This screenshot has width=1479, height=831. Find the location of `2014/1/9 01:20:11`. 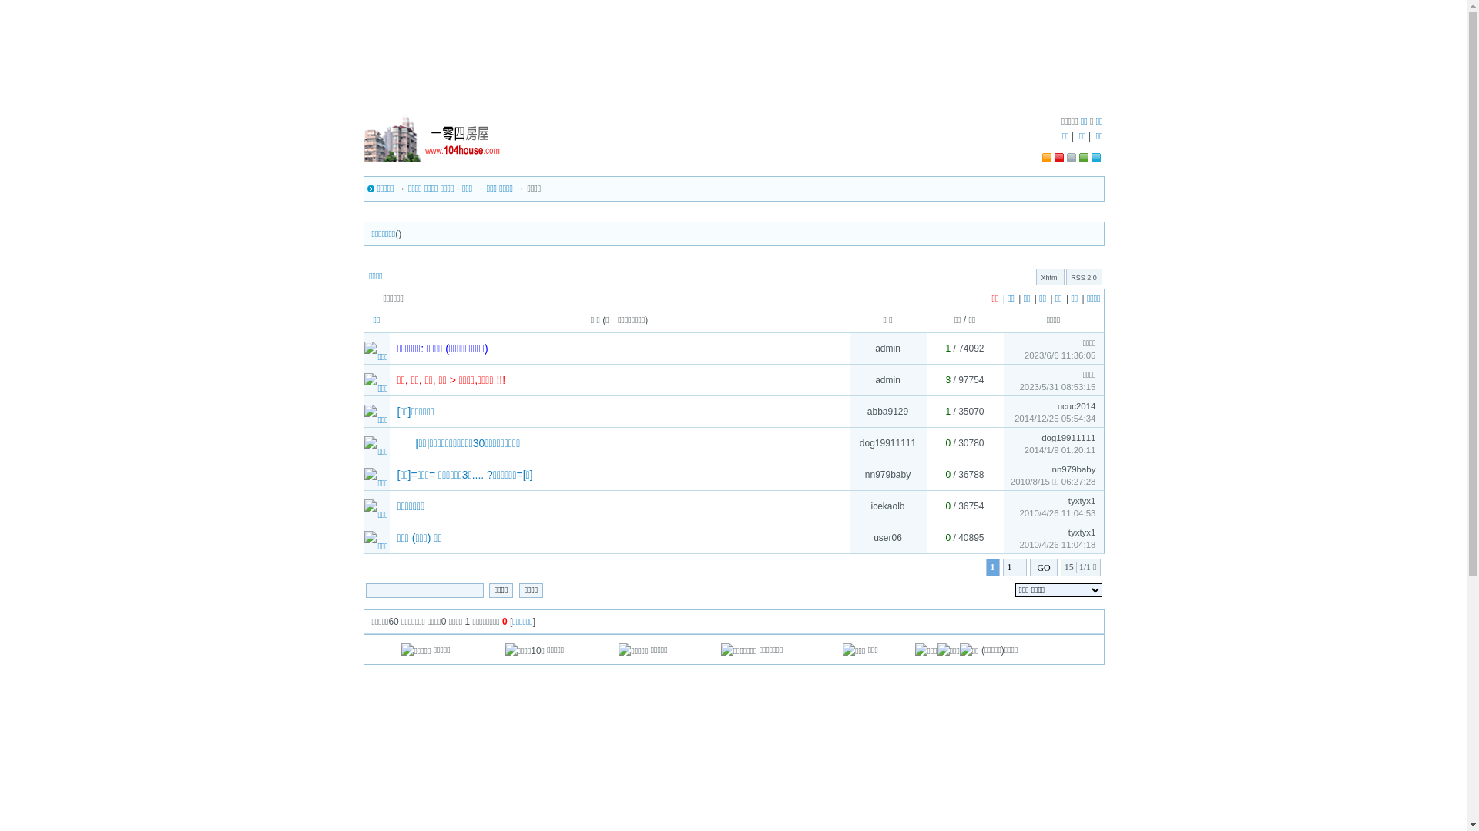

2014/1/9 01:20:11 is located at coordinates (1060, 450).